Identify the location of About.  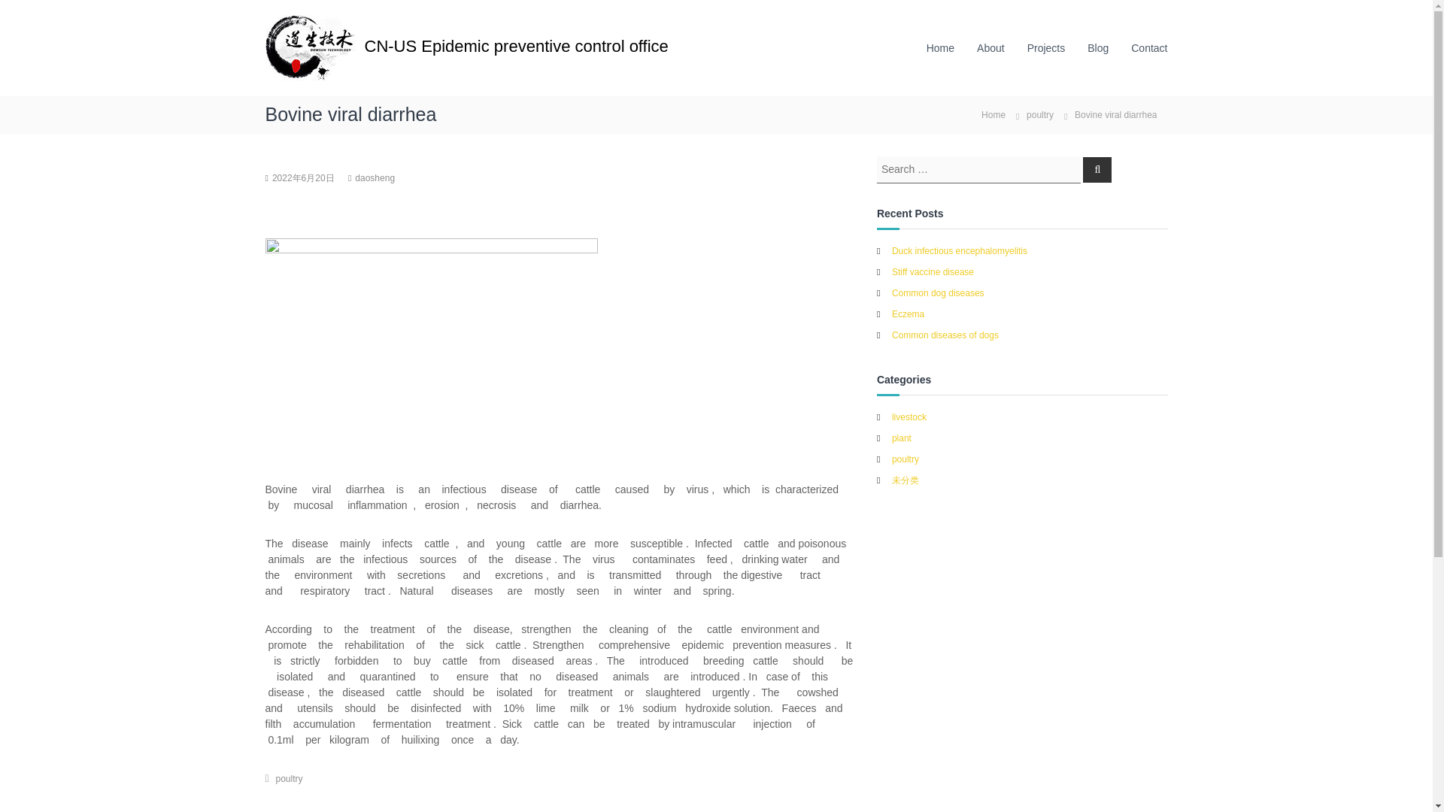
(991, 48).